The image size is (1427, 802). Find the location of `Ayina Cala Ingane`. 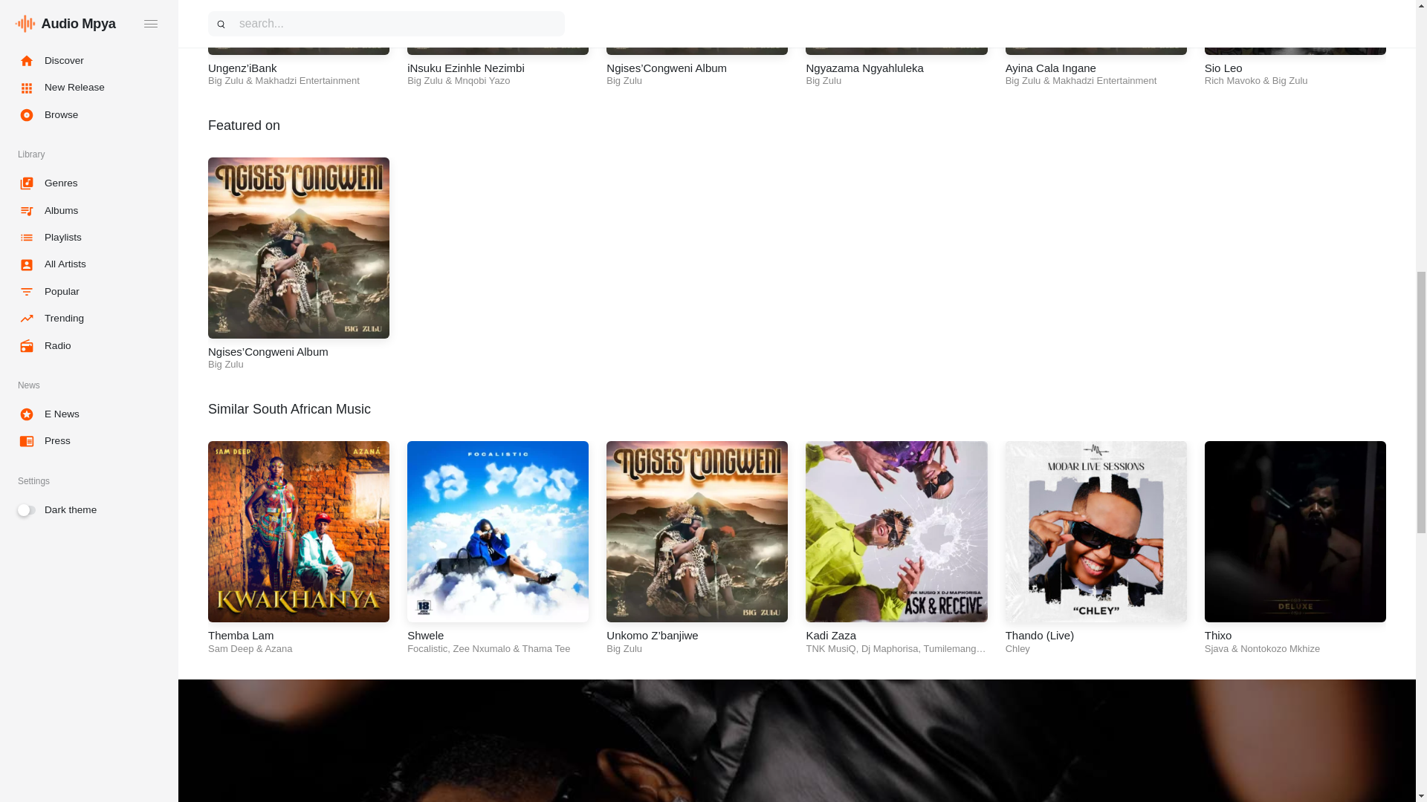

Ayina Cala Ingane is located at coordinates (1096, 27).